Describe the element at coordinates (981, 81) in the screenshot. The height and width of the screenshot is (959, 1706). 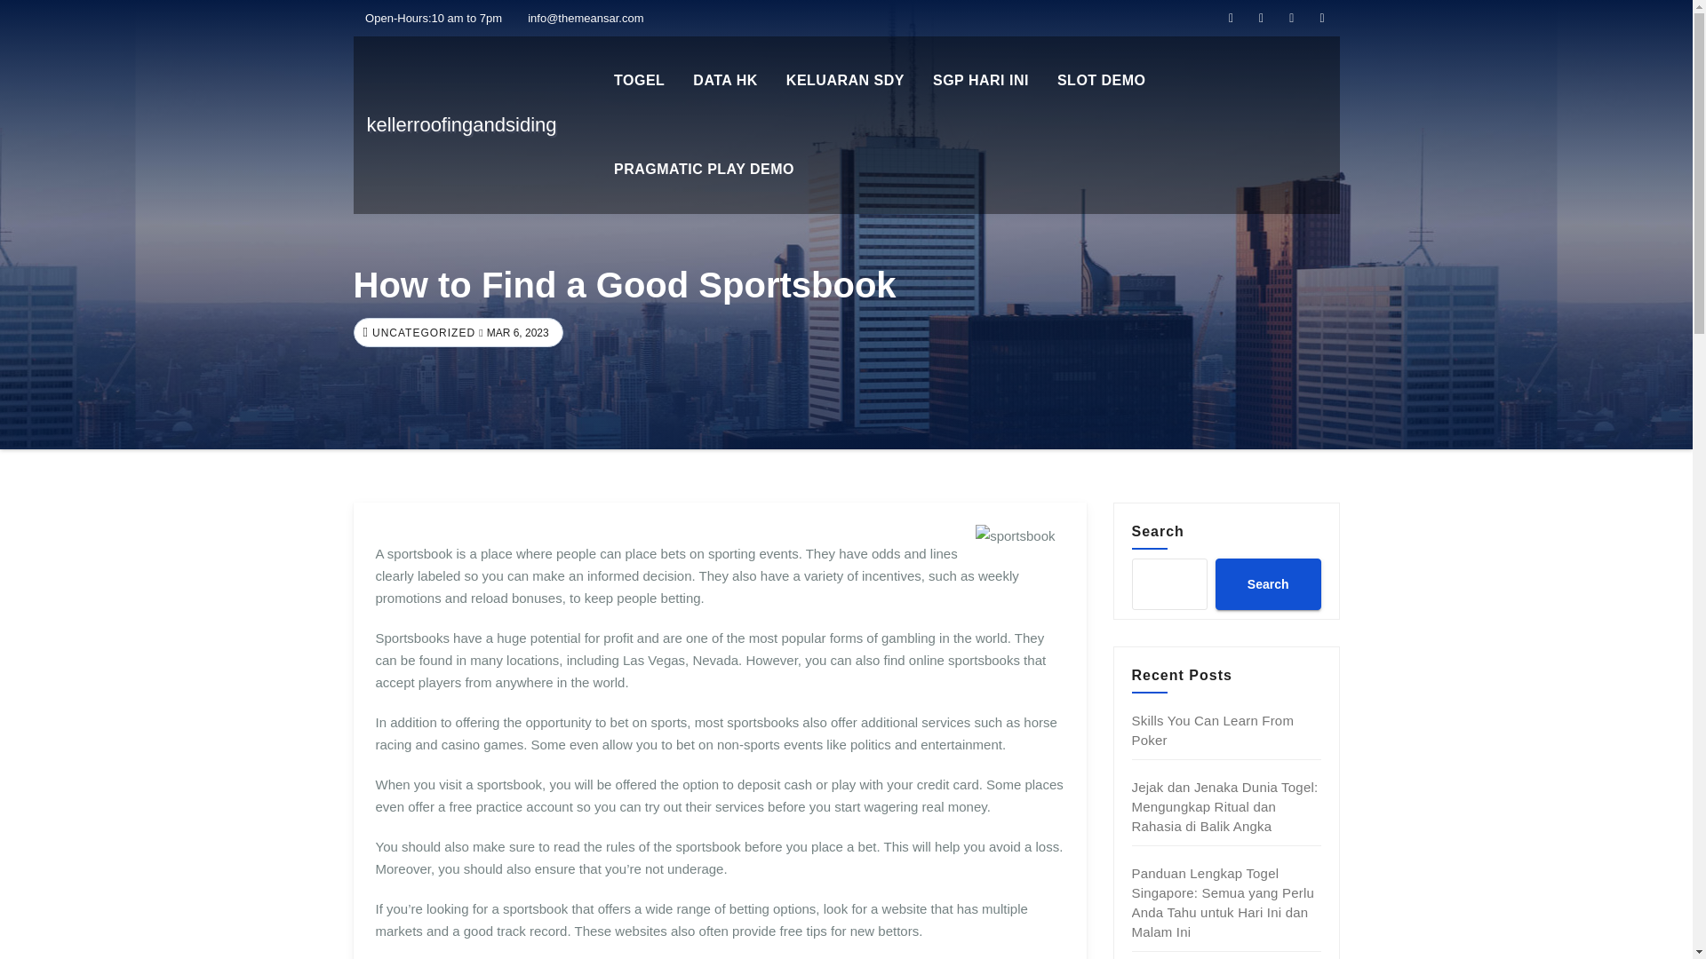
I see `sgp hari ini` at that location.